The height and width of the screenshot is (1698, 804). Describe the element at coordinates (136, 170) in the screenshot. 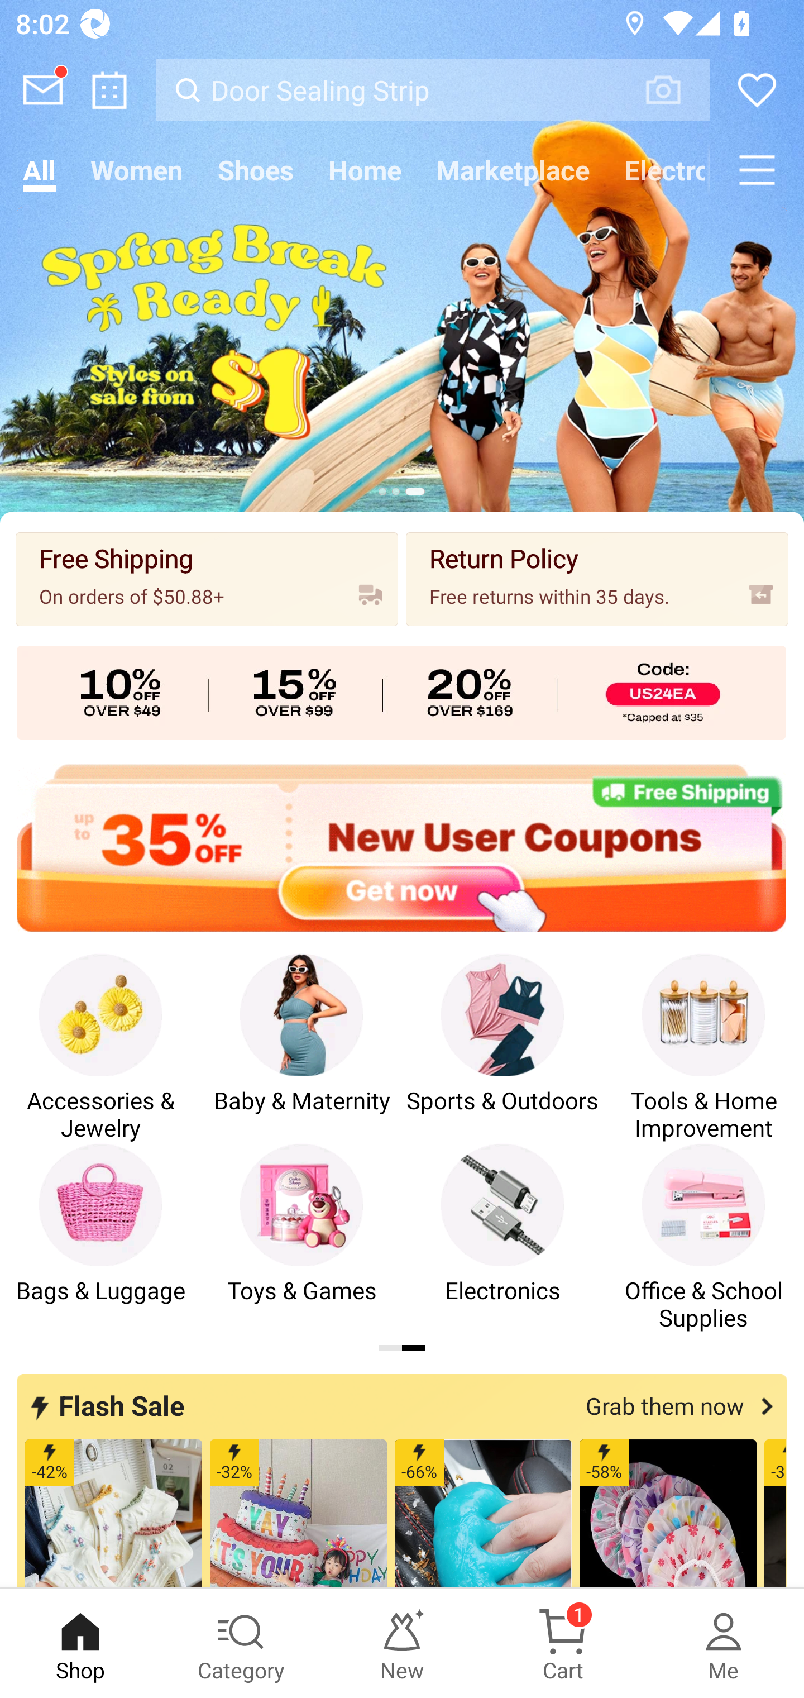

I see `Women` at that location.